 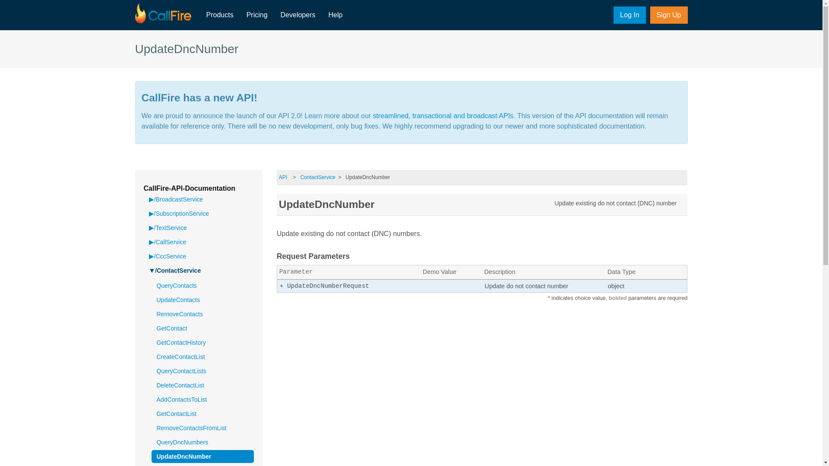 I want to click on Log In, so click(x=630, y=15).